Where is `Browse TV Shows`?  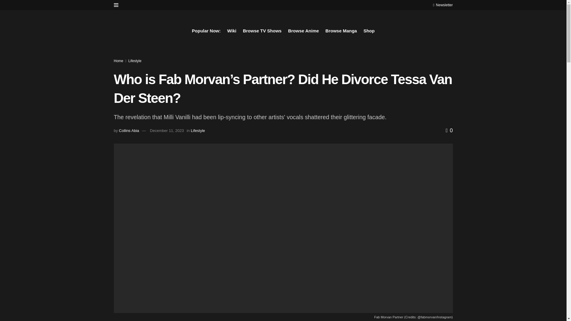 Browse TV Shows is located at coordinates (262, 31).